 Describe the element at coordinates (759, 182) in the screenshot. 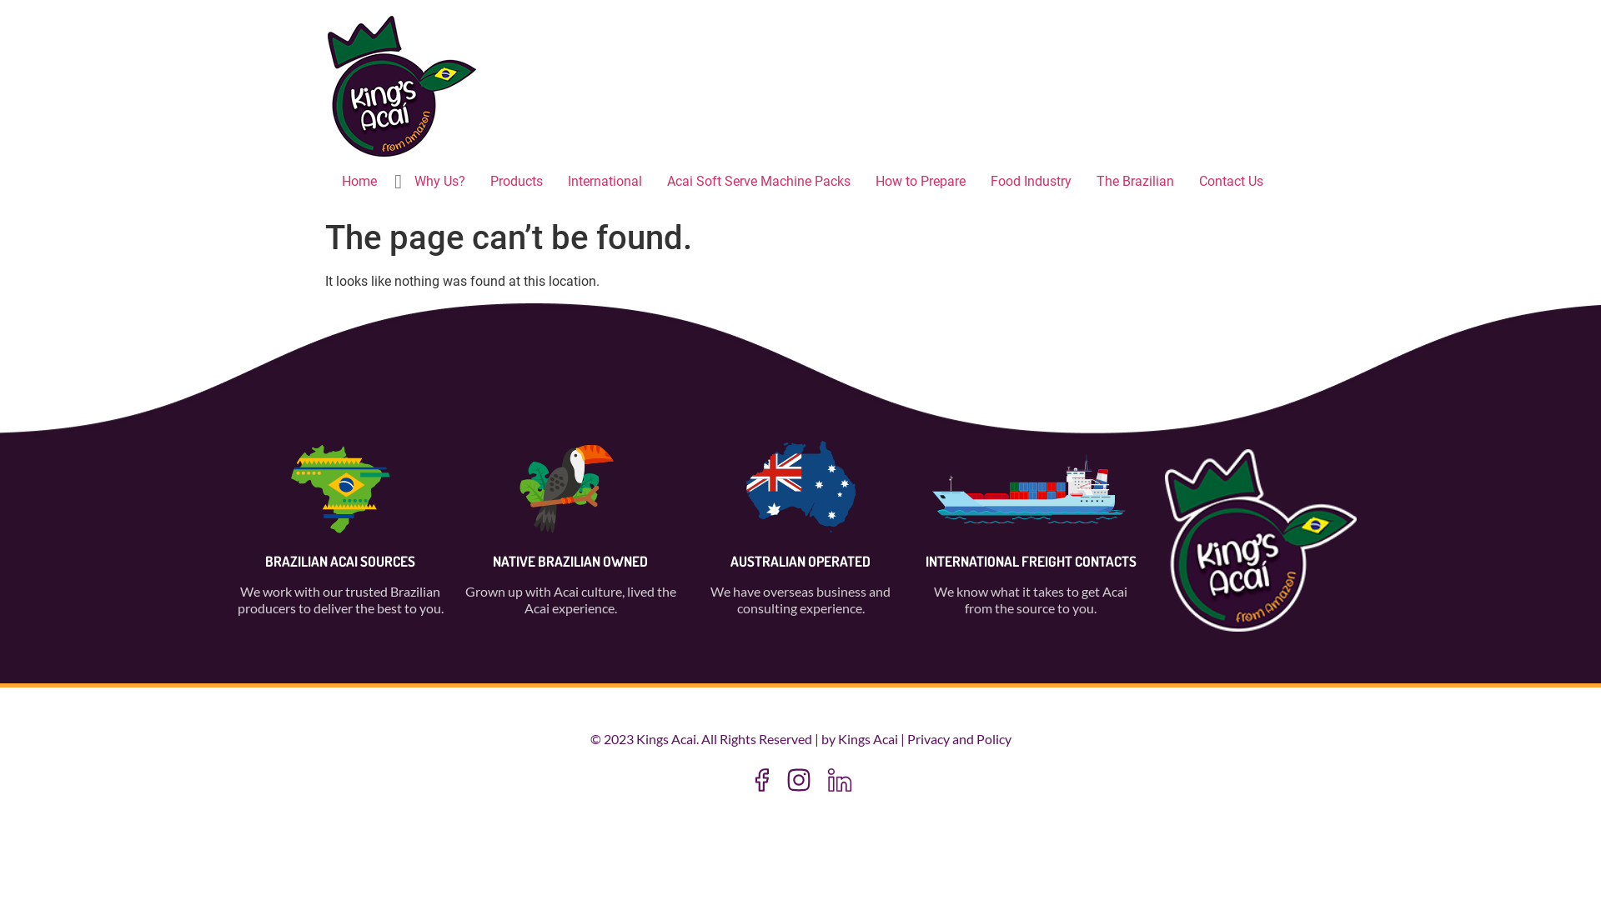

I see `Acai Soft Serve Machine Packs` at that location.